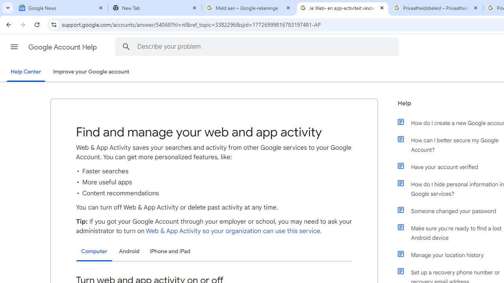  I want to click on iPhone and iPad, so click(170, 252).